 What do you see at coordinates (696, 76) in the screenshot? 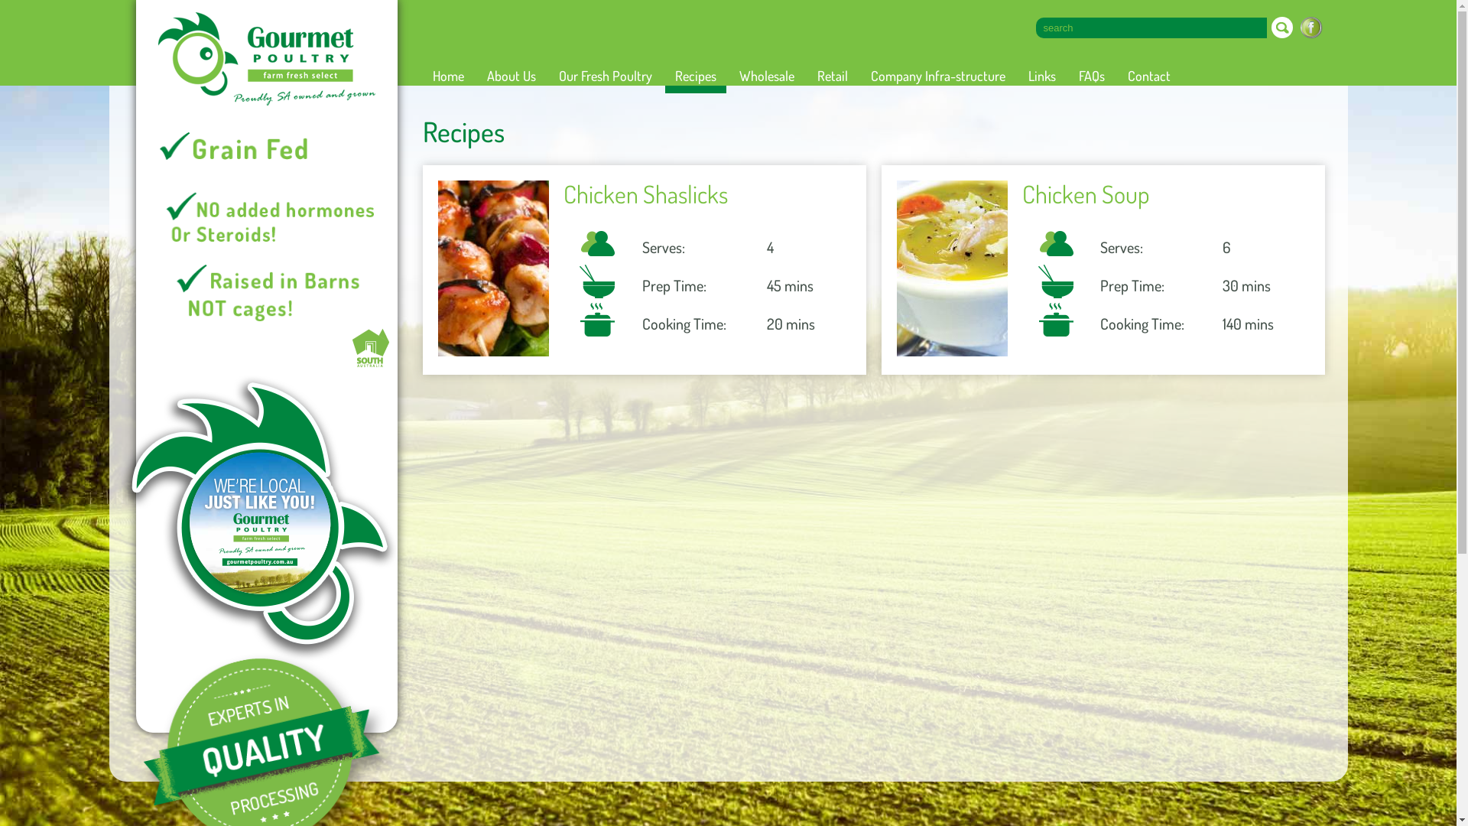
I see `Recipes` at bounding box center [696, 76].